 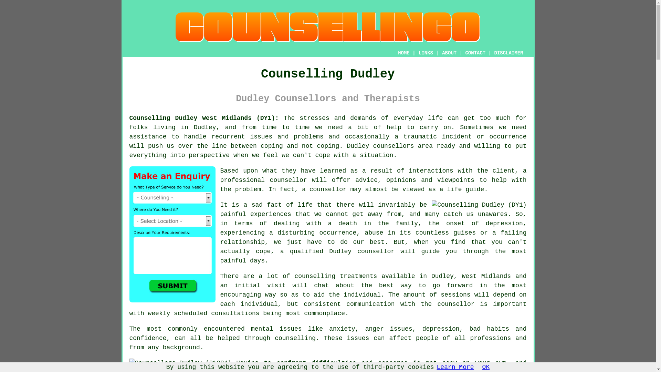 What do you see at coordinates (328, 27) in the screenshot?
I see `Counselling Dudley` at bounding box center [328, 27].